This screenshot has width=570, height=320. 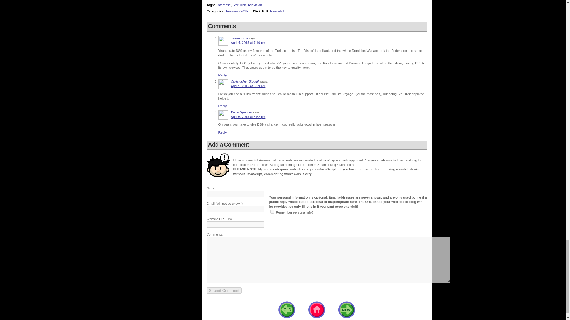 I want to click on Television, so click(x=254, y=5).